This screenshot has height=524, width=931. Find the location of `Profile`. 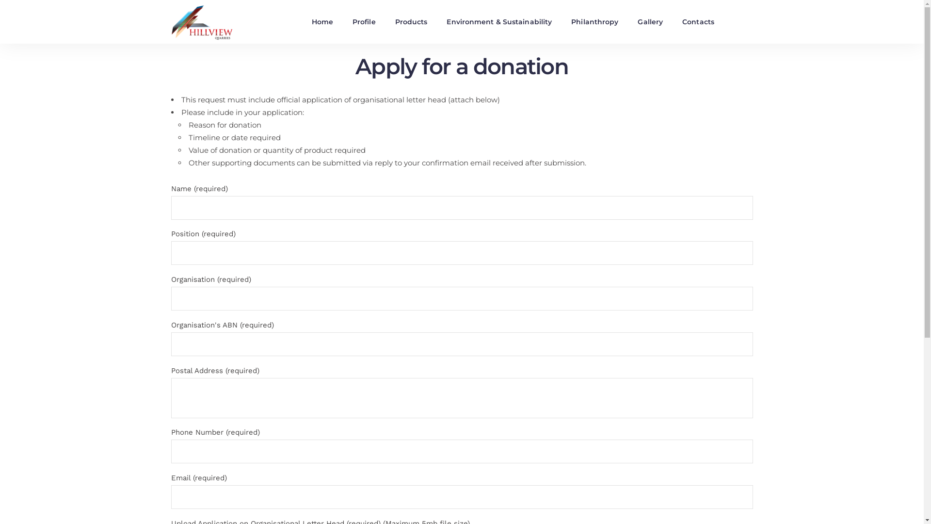

Profile is located at coordinates (364, 22).